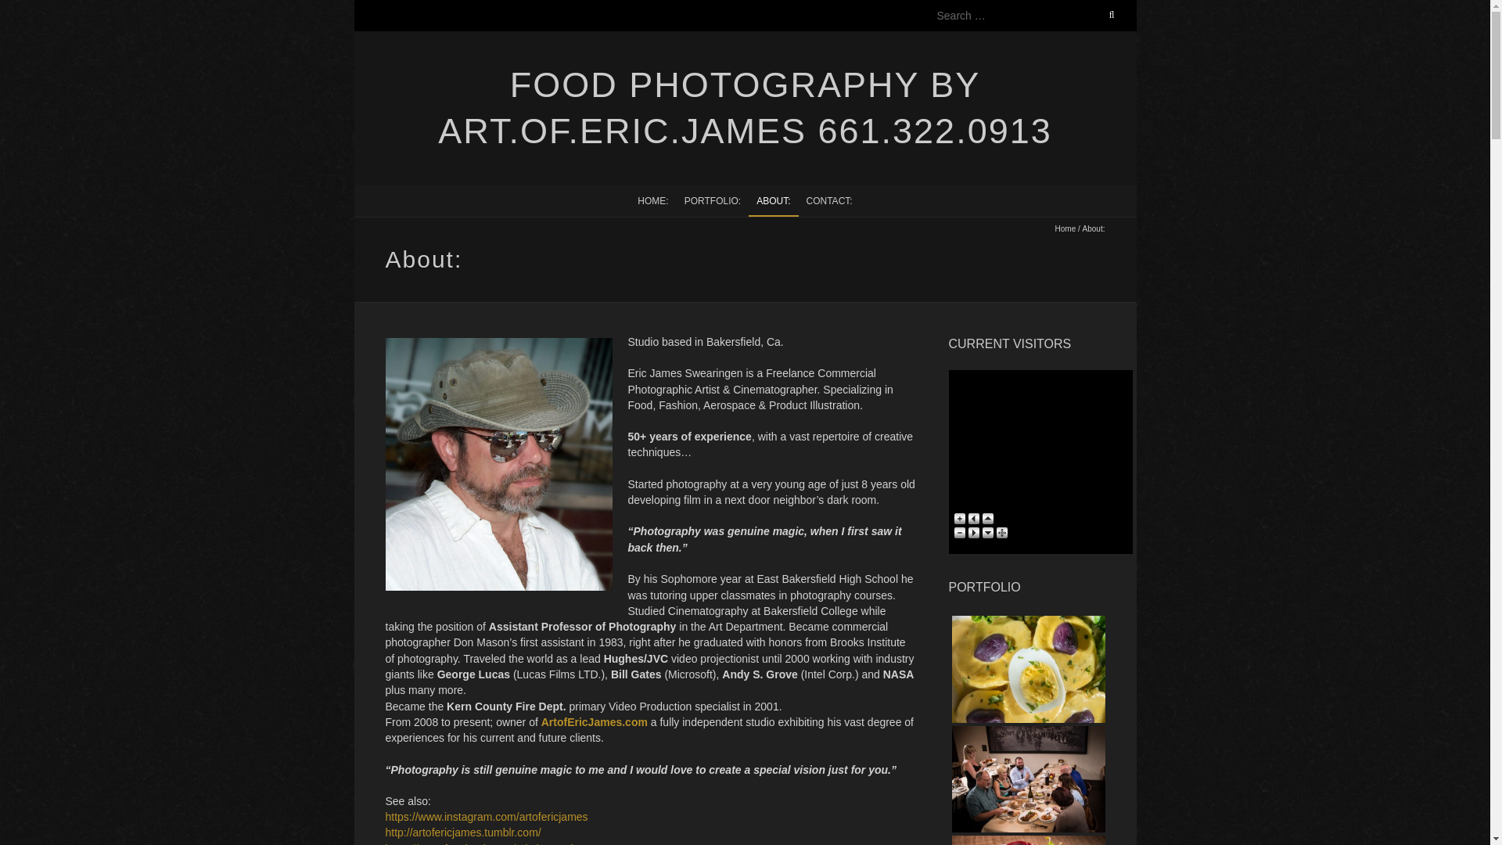  Describe the element at coordinates (652, 200) in the screenshot. I see `Return to Front Page` at that location.